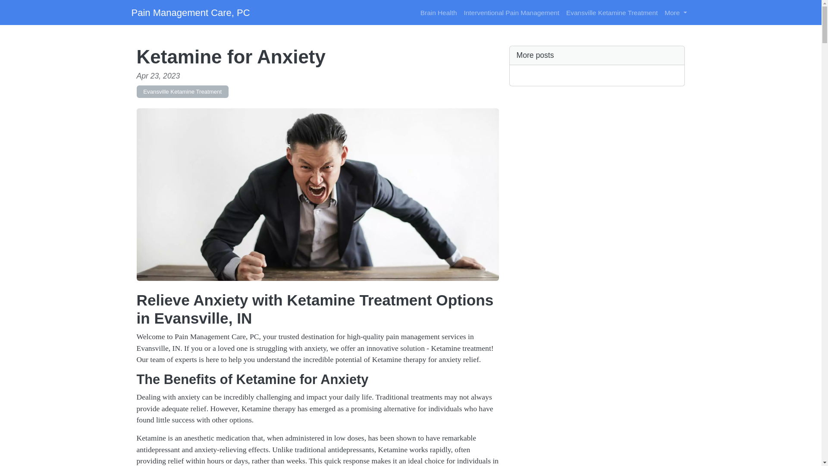 The image size is (828, 466). Describe the element at coordinates (675, 12) in the screenshot. I see `More` at that location.